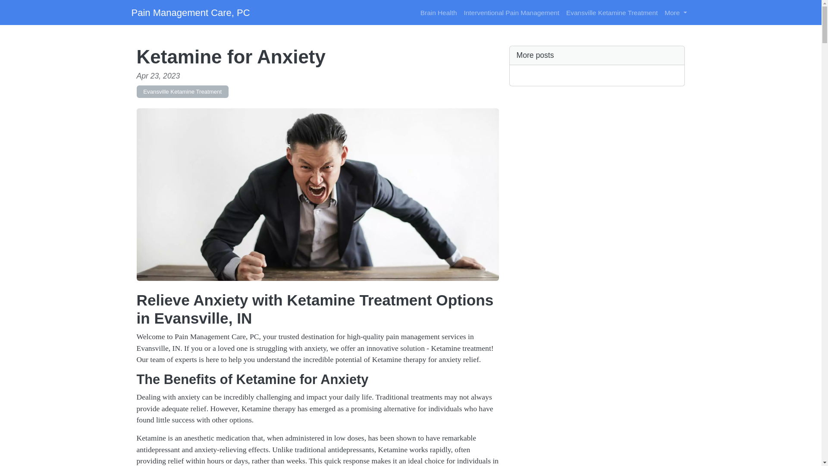 The image size is (828, 466). Describe the element at coordinates (675, 12) in the screenshot. I see `More` at that location.